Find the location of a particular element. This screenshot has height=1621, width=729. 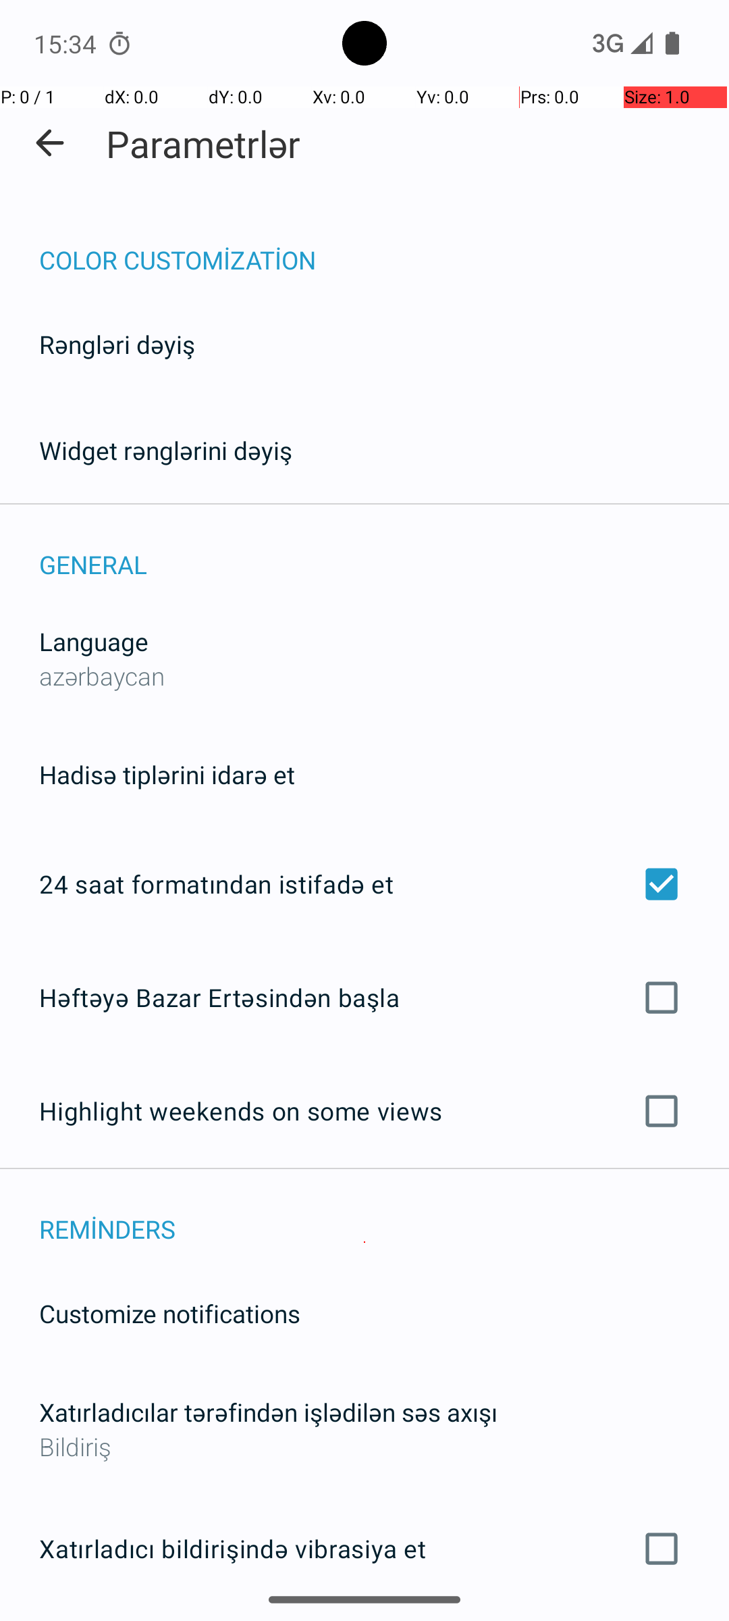

Bildiriş is located at coordinates (364, 1447).